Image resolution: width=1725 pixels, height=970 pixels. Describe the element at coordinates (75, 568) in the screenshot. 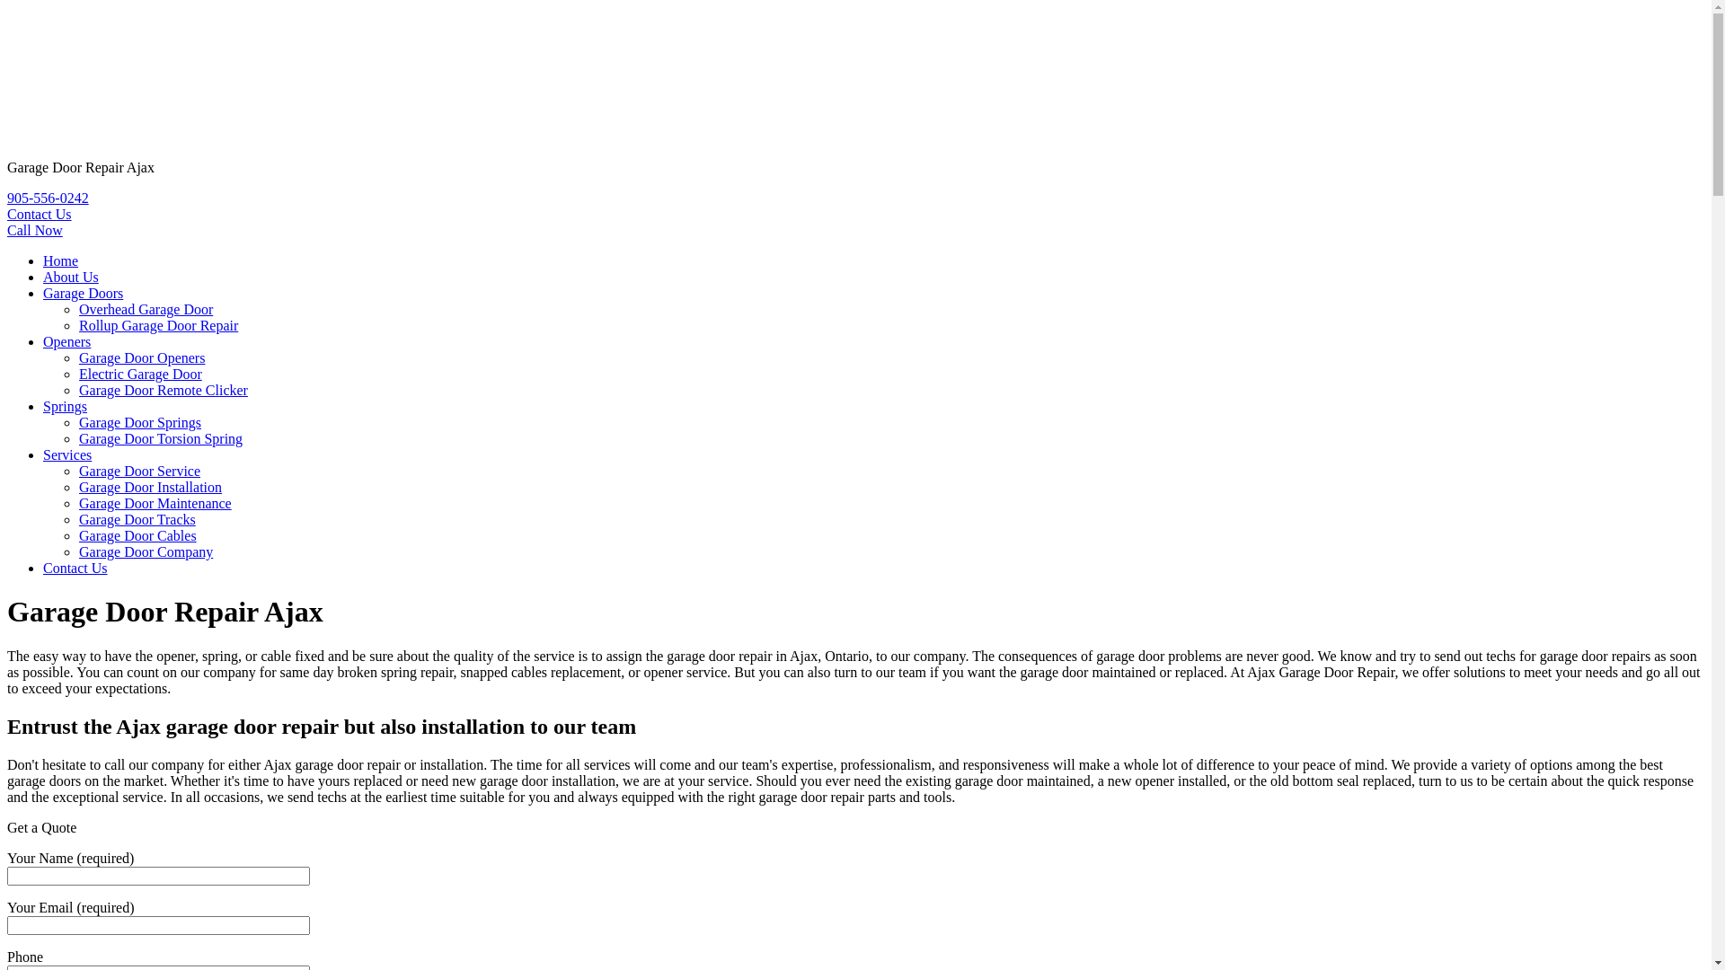

I see `Contact Us` at that location.